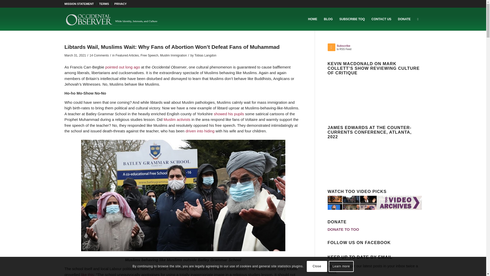  Describe the element at coordinates (99, 55) in the screenshot. I see `14 Comments` at that location.